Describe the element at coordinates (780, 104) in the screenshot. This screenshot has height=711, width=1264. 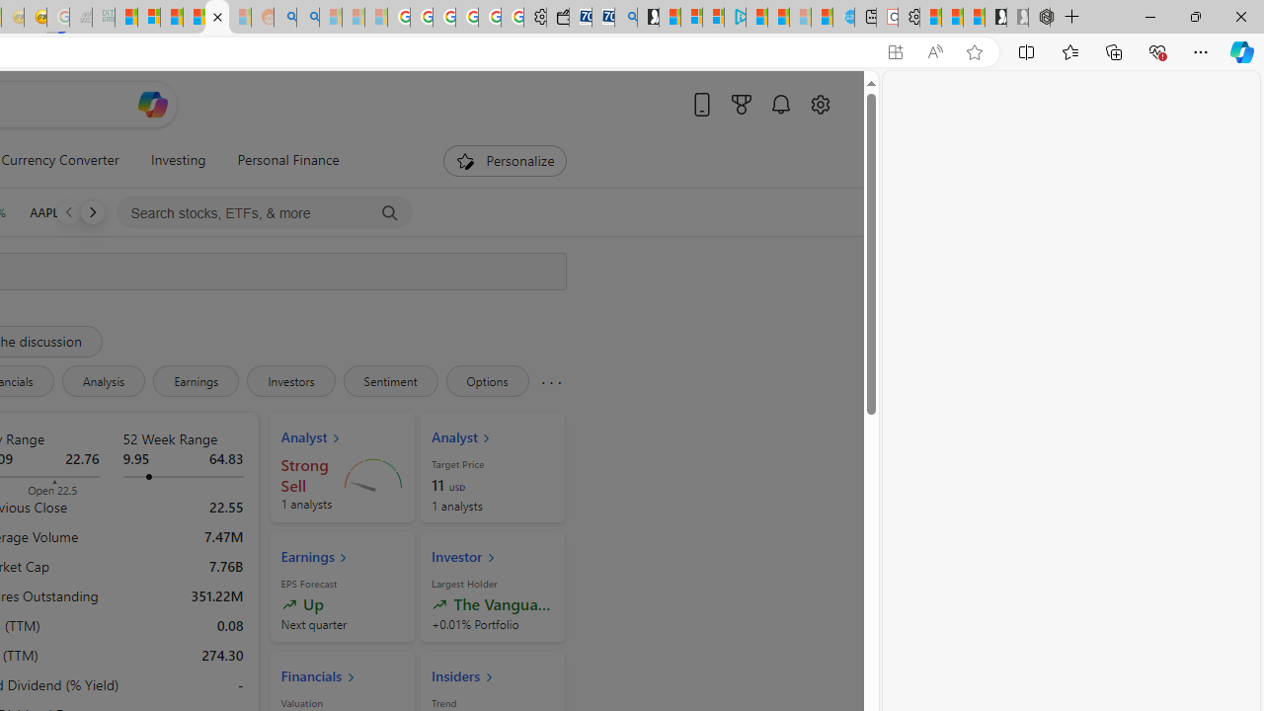
I see `Notifications` at that location.